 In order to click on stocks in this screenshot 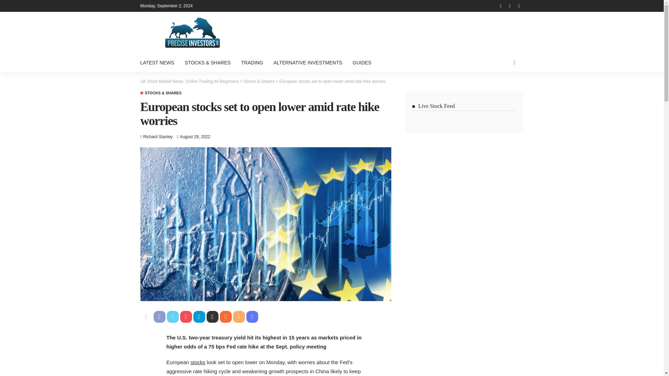, I will do `click(198, 362)`.